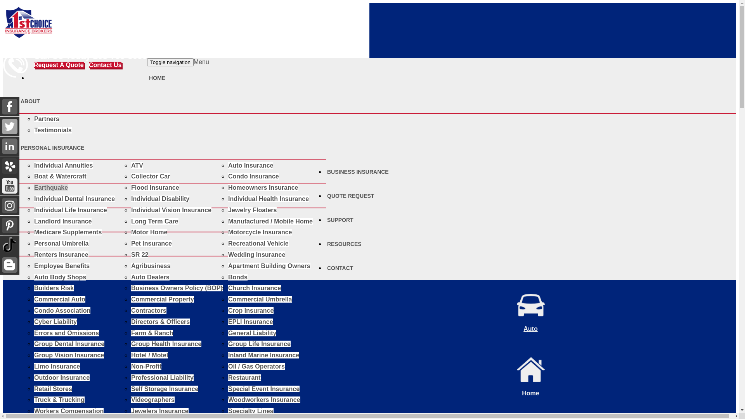  What do you see at coordinates (345, 244) in the screenshot?
I see `RESOURCES` at bounding box center [345, 244].